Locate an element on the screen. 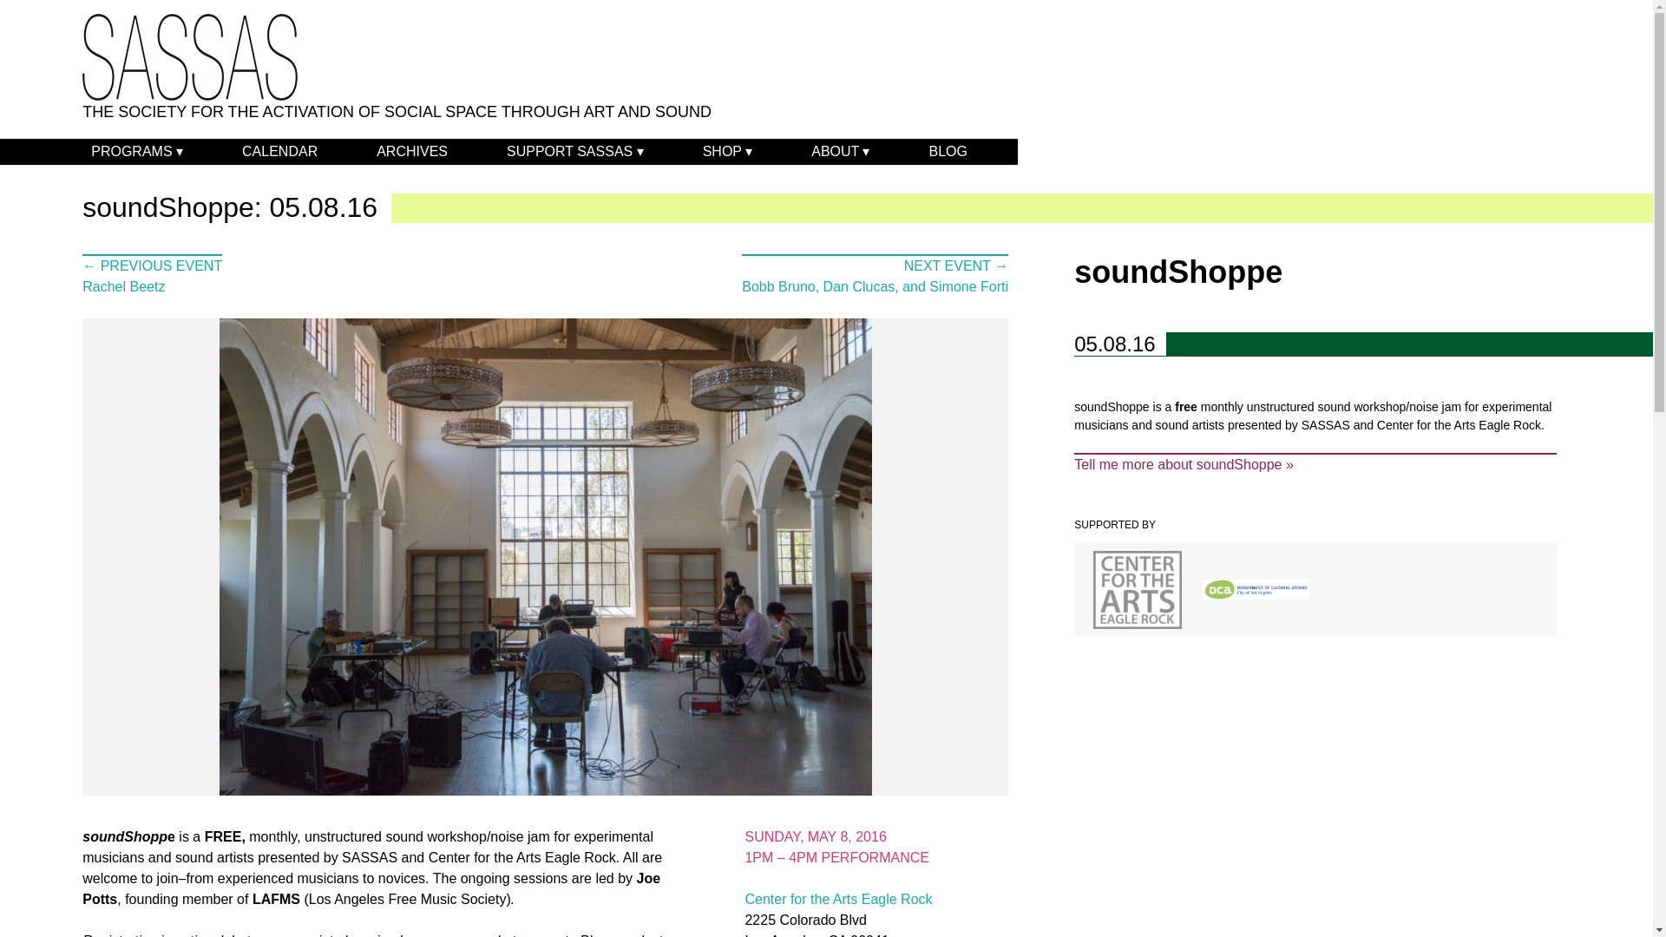  ABOUT is located at coordinates (840, 151).